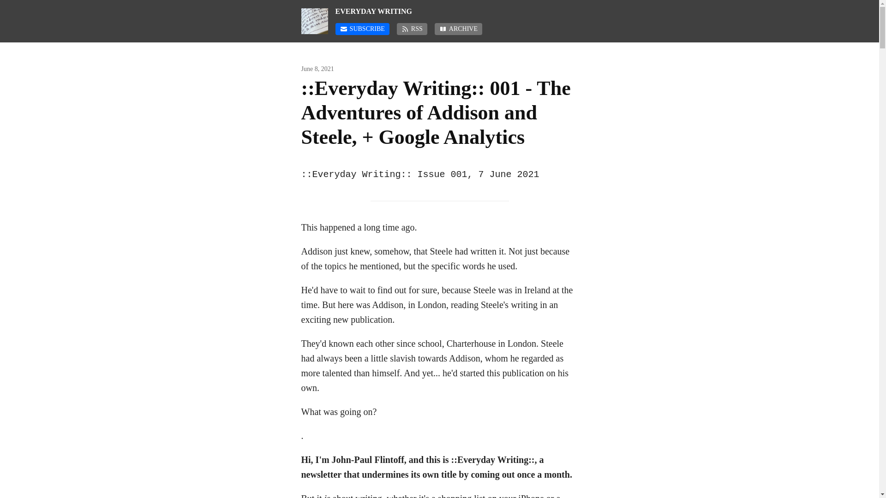 The image size is (886, 498). Describe the element at coordinates (412, 29) in the screenshot. I see `RSS` at that location.